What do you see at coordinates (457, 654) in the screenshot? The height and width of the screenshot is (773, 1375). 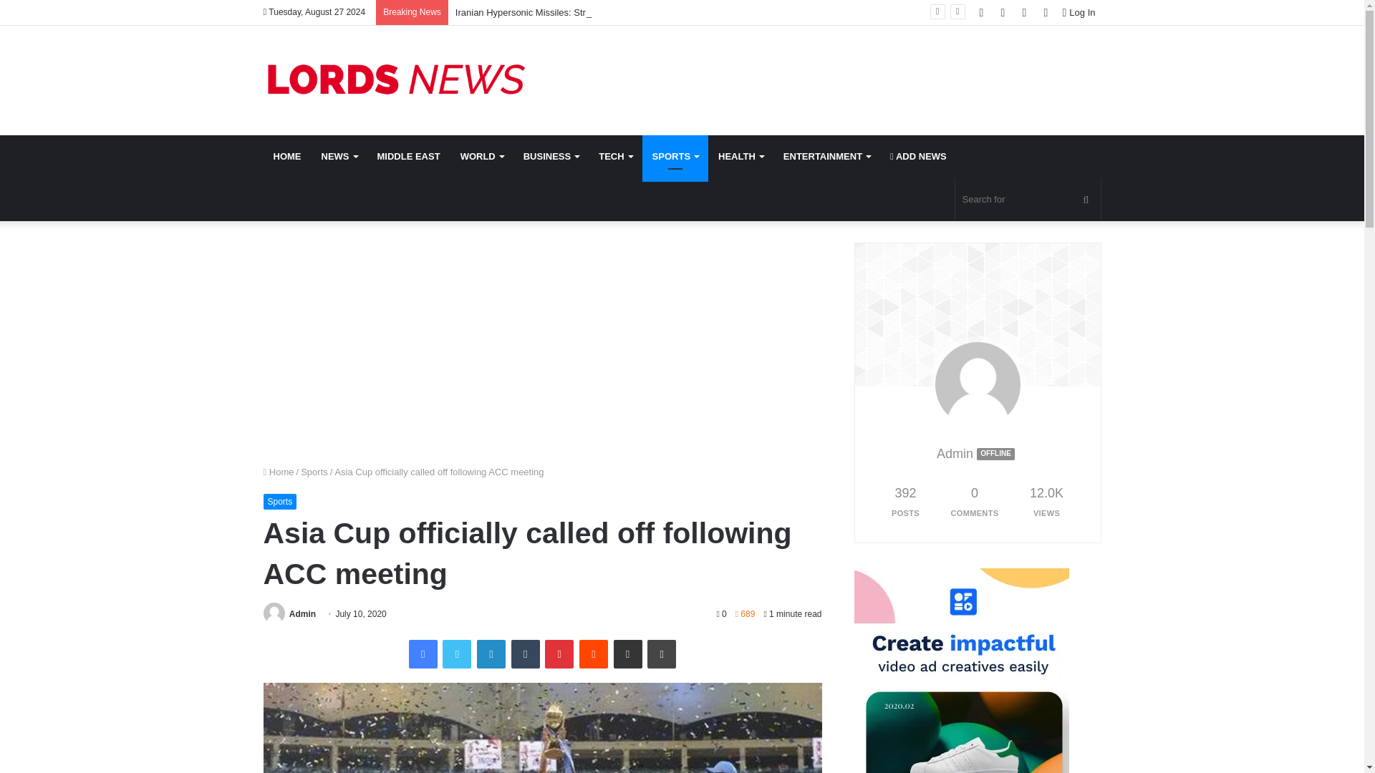 I see `Twitter` at bounding box center [457, 654].